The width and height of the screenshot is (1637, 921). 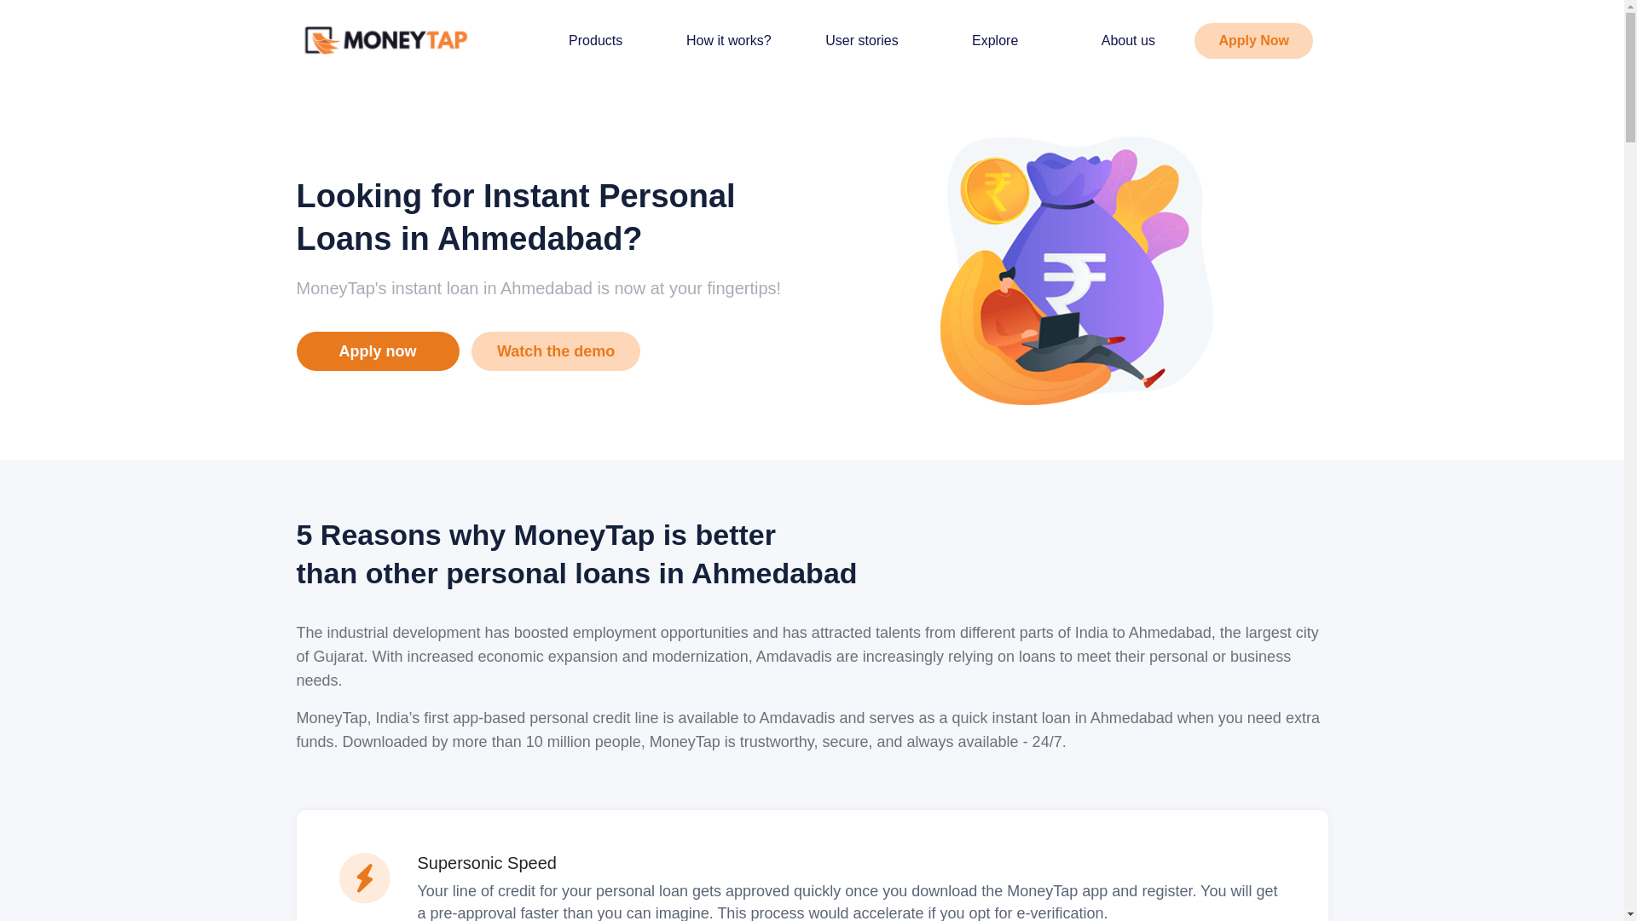 I want to click on About us, so click(x=1129, y=39).